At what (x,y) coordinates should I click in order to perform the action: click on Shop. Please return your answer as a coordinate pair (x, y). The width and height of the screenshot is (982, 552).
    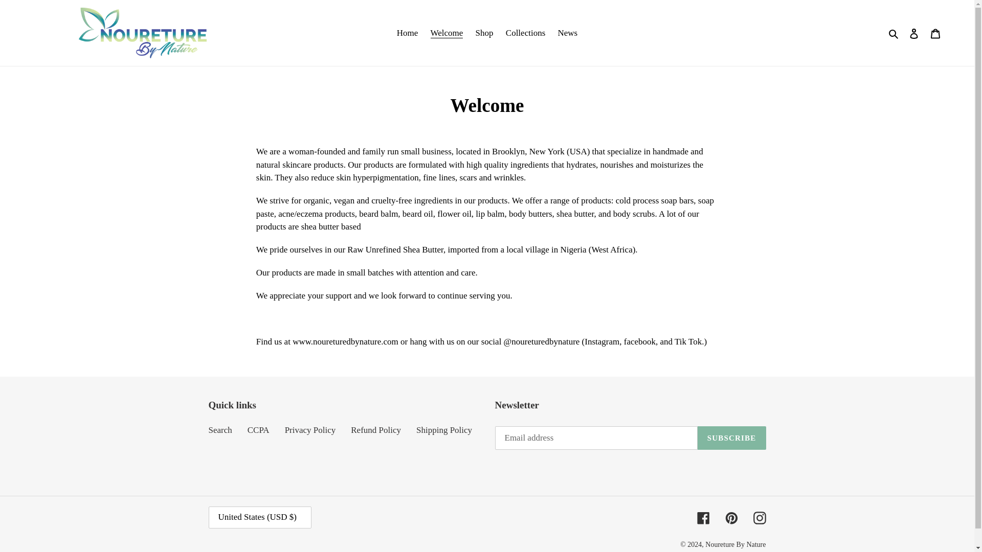
    Looking at the image, I should click on (484, 33).